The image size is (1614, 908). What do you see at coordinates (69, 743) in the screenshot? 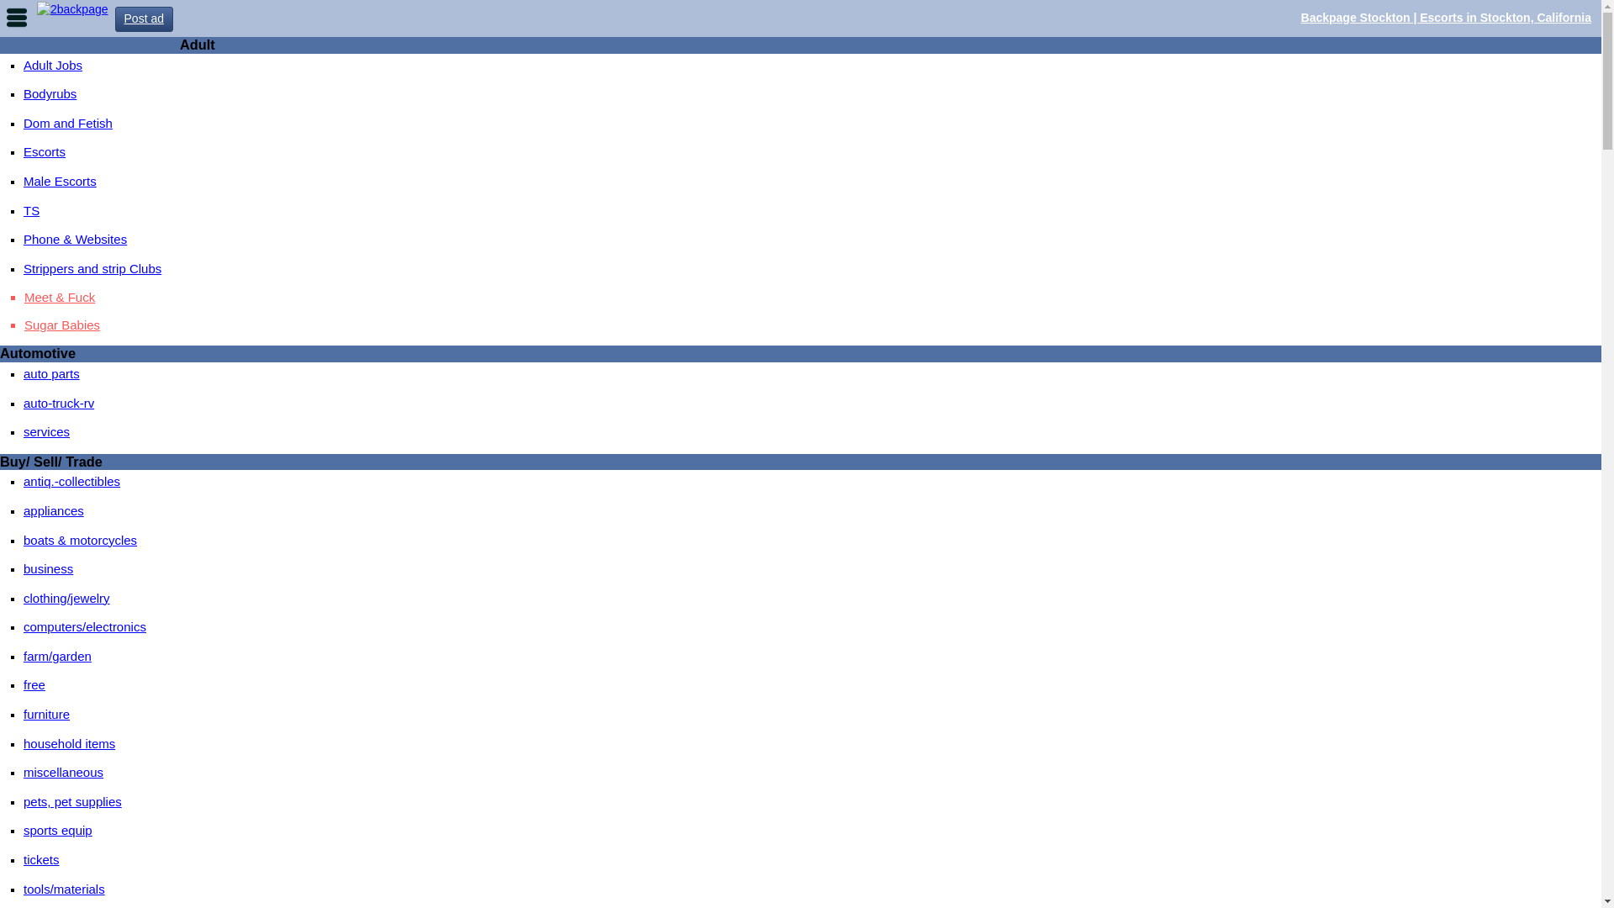
I see `household items` at bounding box center [69, 743].